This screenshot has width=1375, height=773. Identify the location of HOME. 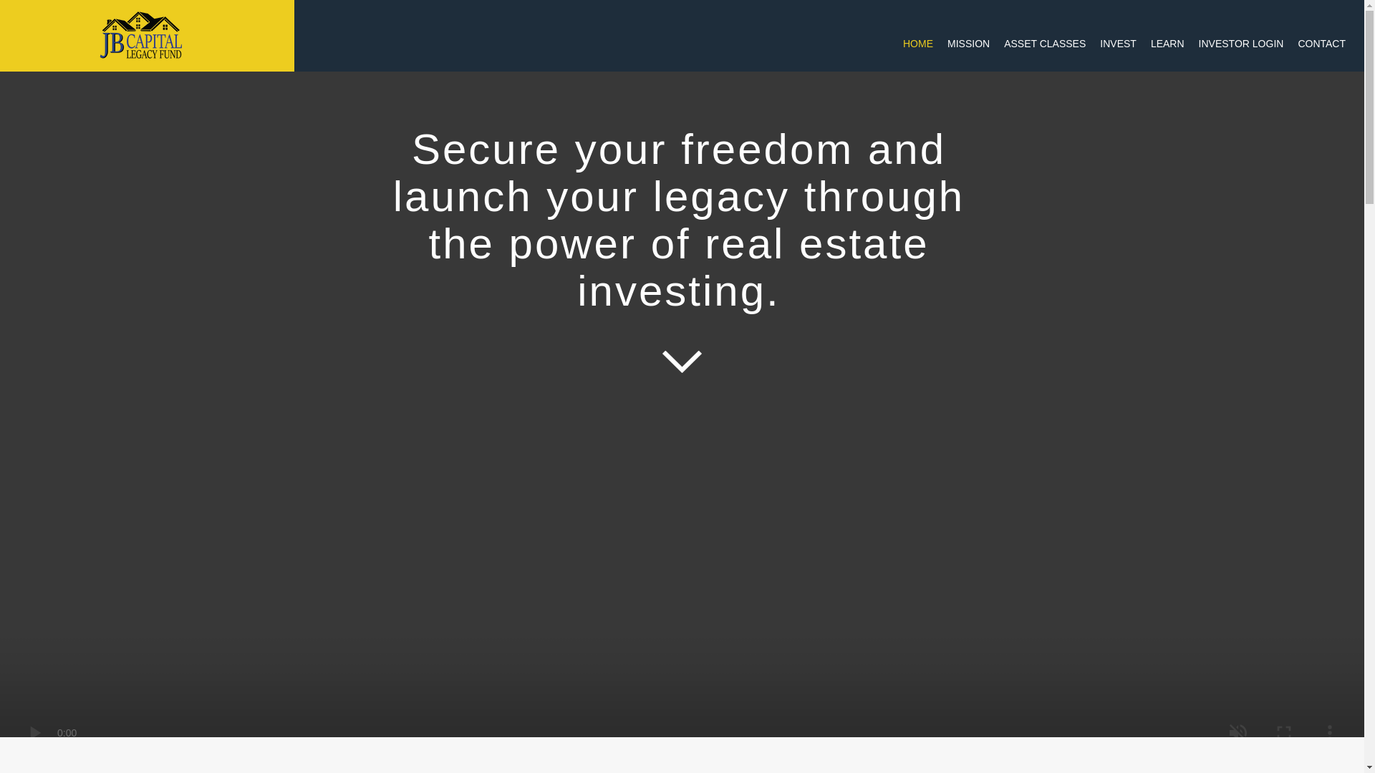
(918, 43).